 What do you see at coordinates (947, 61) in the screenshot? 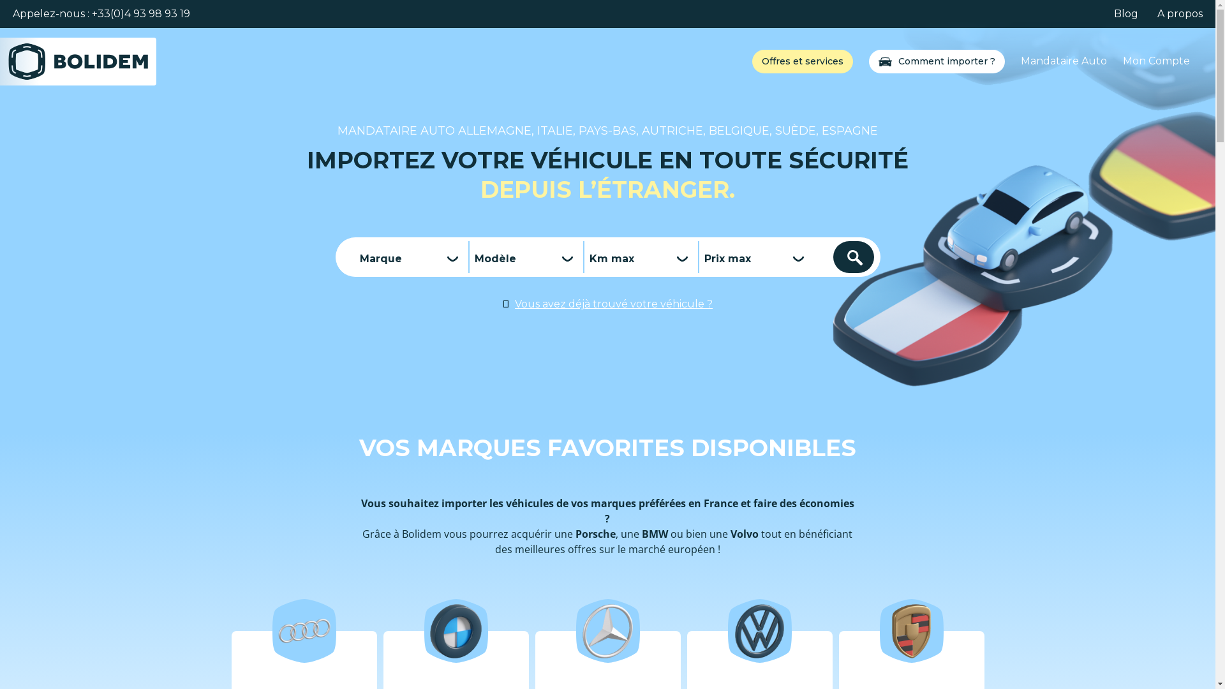
I see `Comment importer ?` at bounding box center [947, 61].